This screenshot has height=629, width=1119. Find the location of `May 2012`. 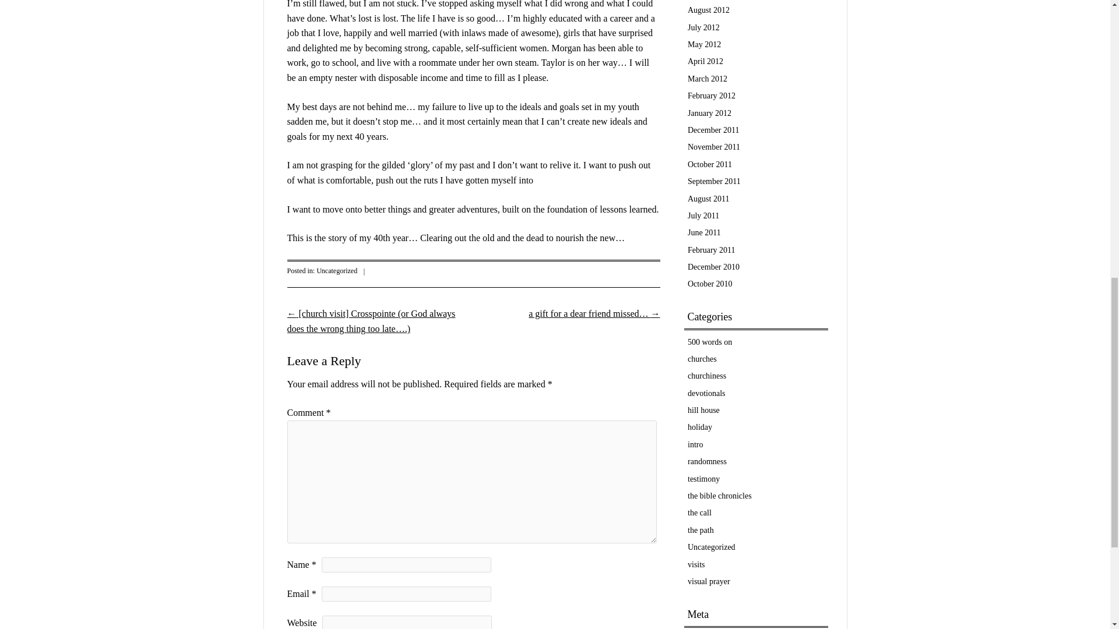

May 2012 is located at coordinates (704, 44).